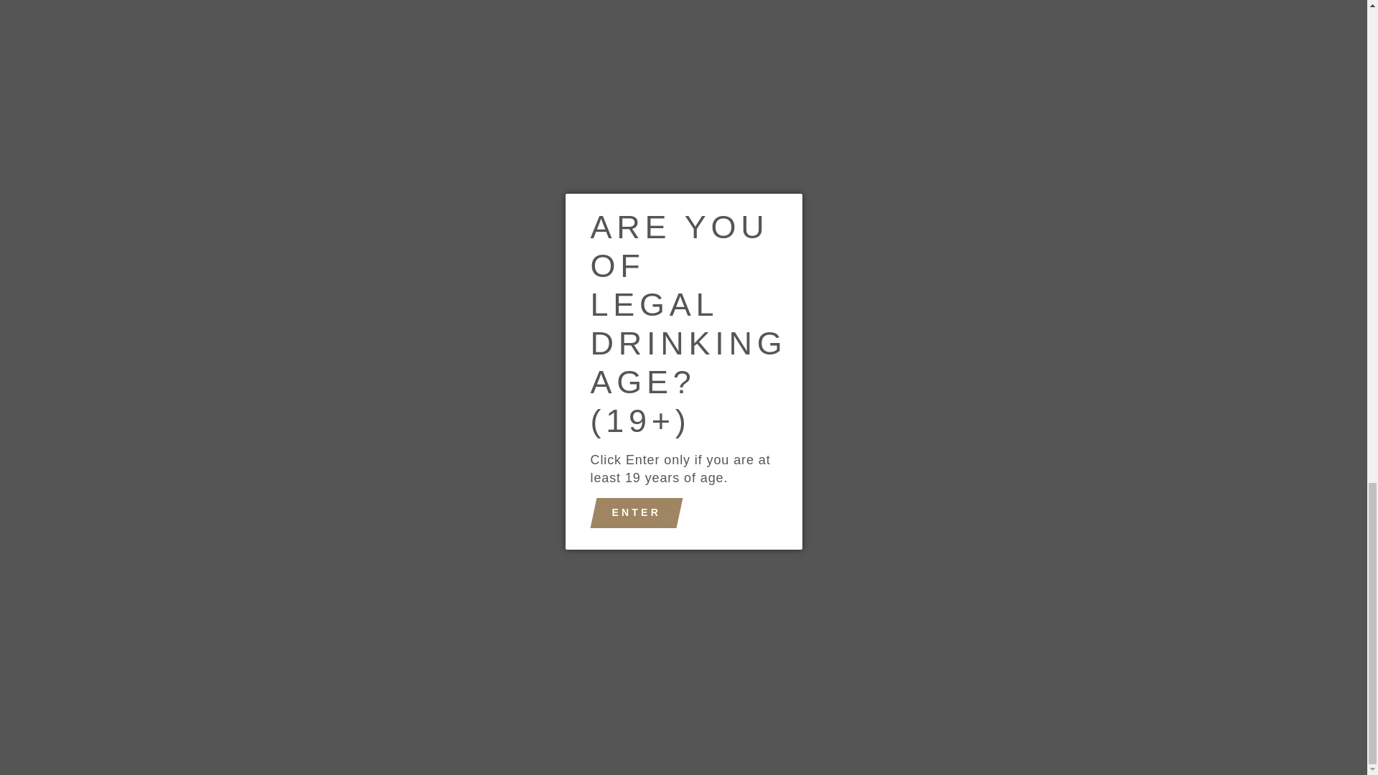 This screenshot has height=775, width=1378. Describe the element at coordinates (799, 689) in the screenshot. I see `Visa` at that location.